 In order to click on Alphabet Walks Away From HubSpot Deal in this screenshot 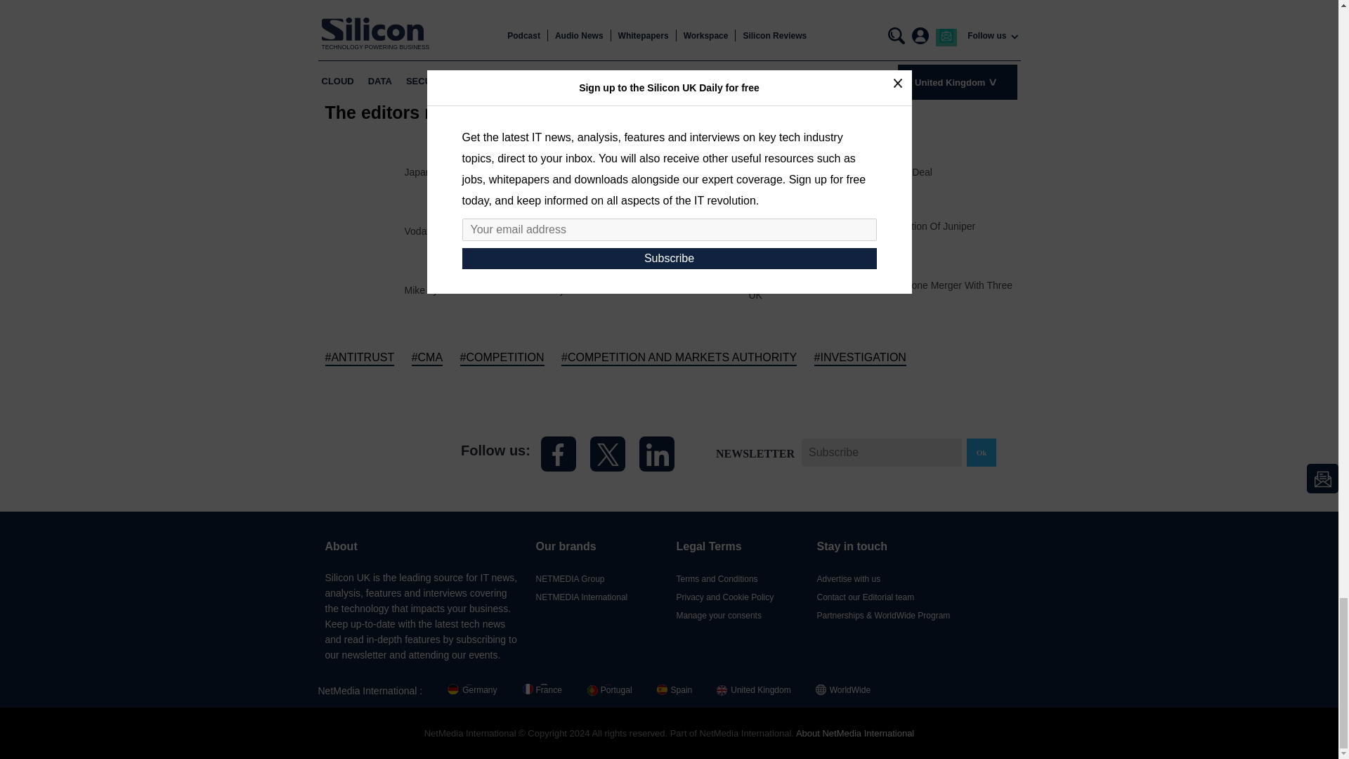, I will do `click(840, 171)`.